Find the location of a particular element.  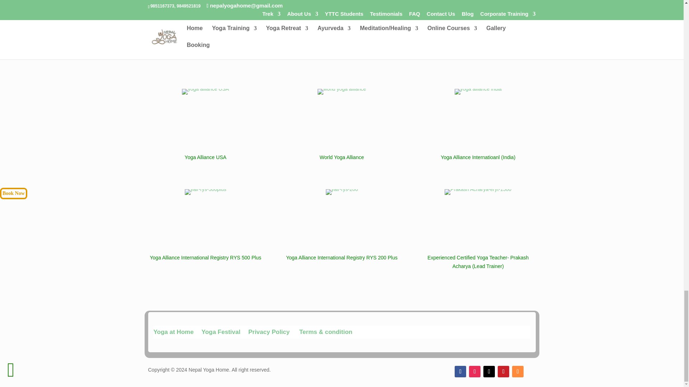

Follow on RSS is located at coordinates (517, 371).